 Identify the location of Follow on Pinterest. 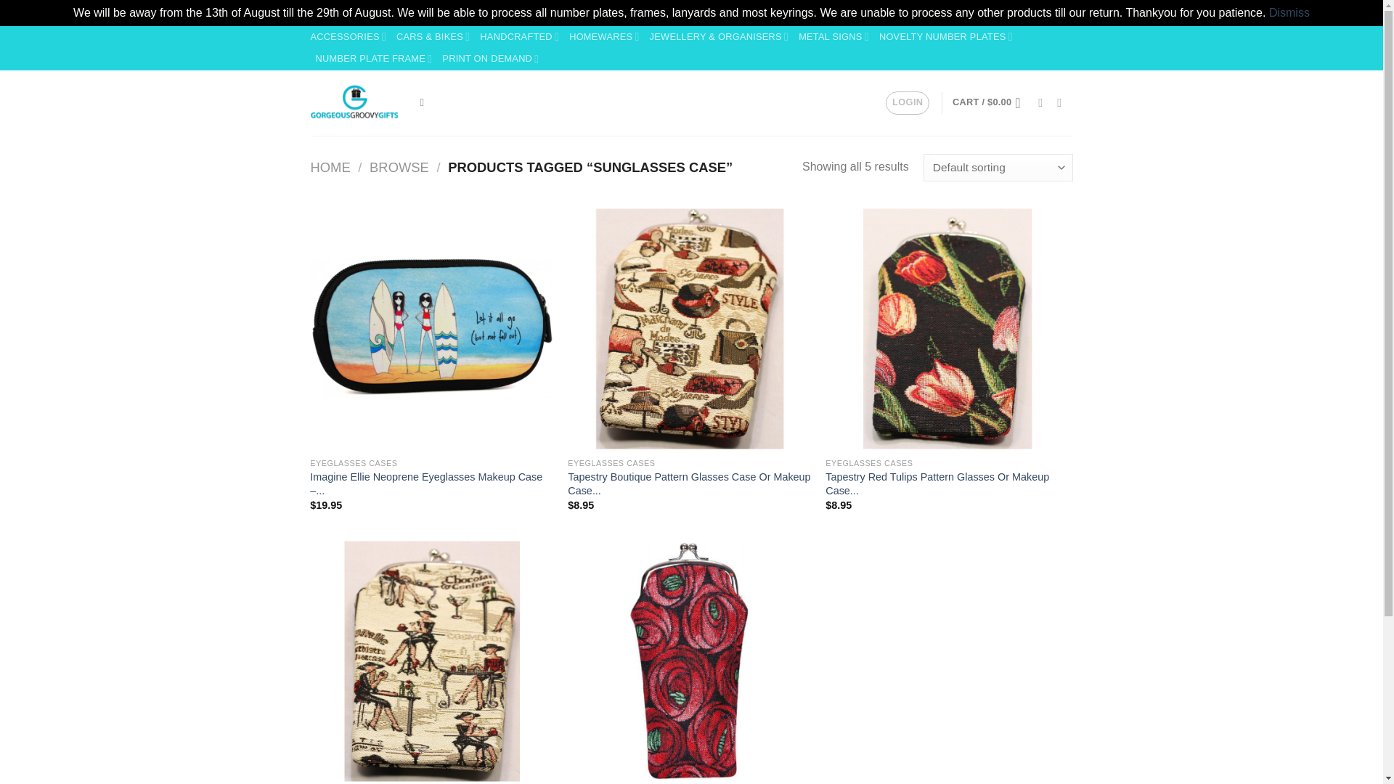
(1063, 102).